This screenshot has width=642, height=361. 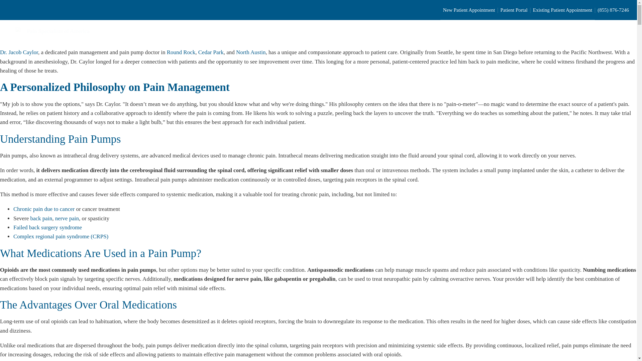 What do you see at coordinates (44, 209) in the screenshot?
I see `Chronic pain due to cancer` at bounding box center [44, 209].